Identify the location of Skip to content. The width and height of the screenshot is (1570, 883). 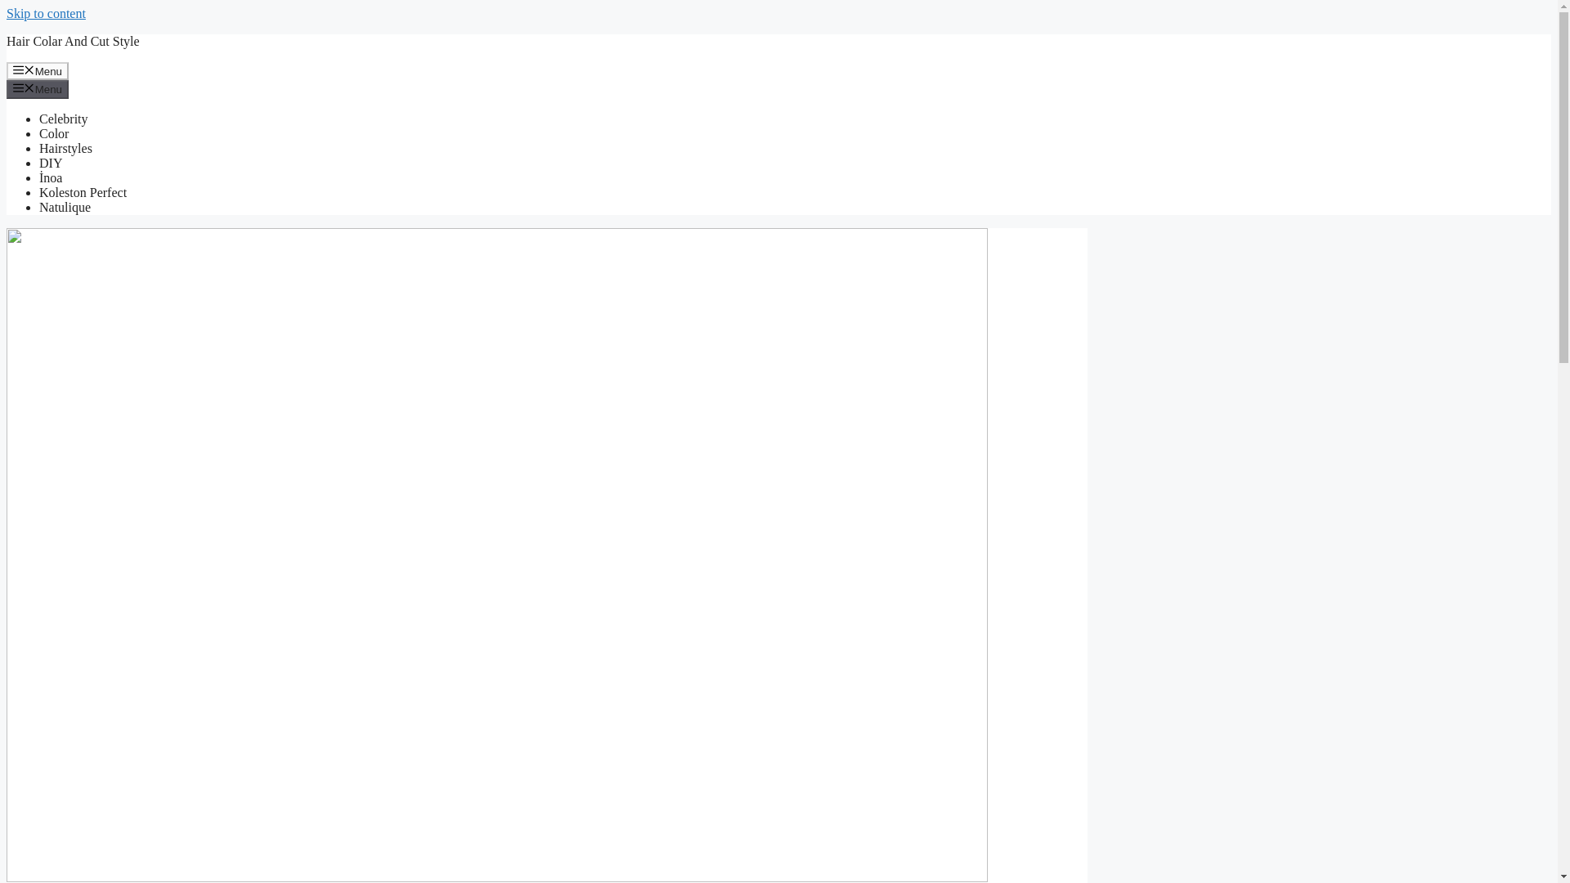
(46, 13).